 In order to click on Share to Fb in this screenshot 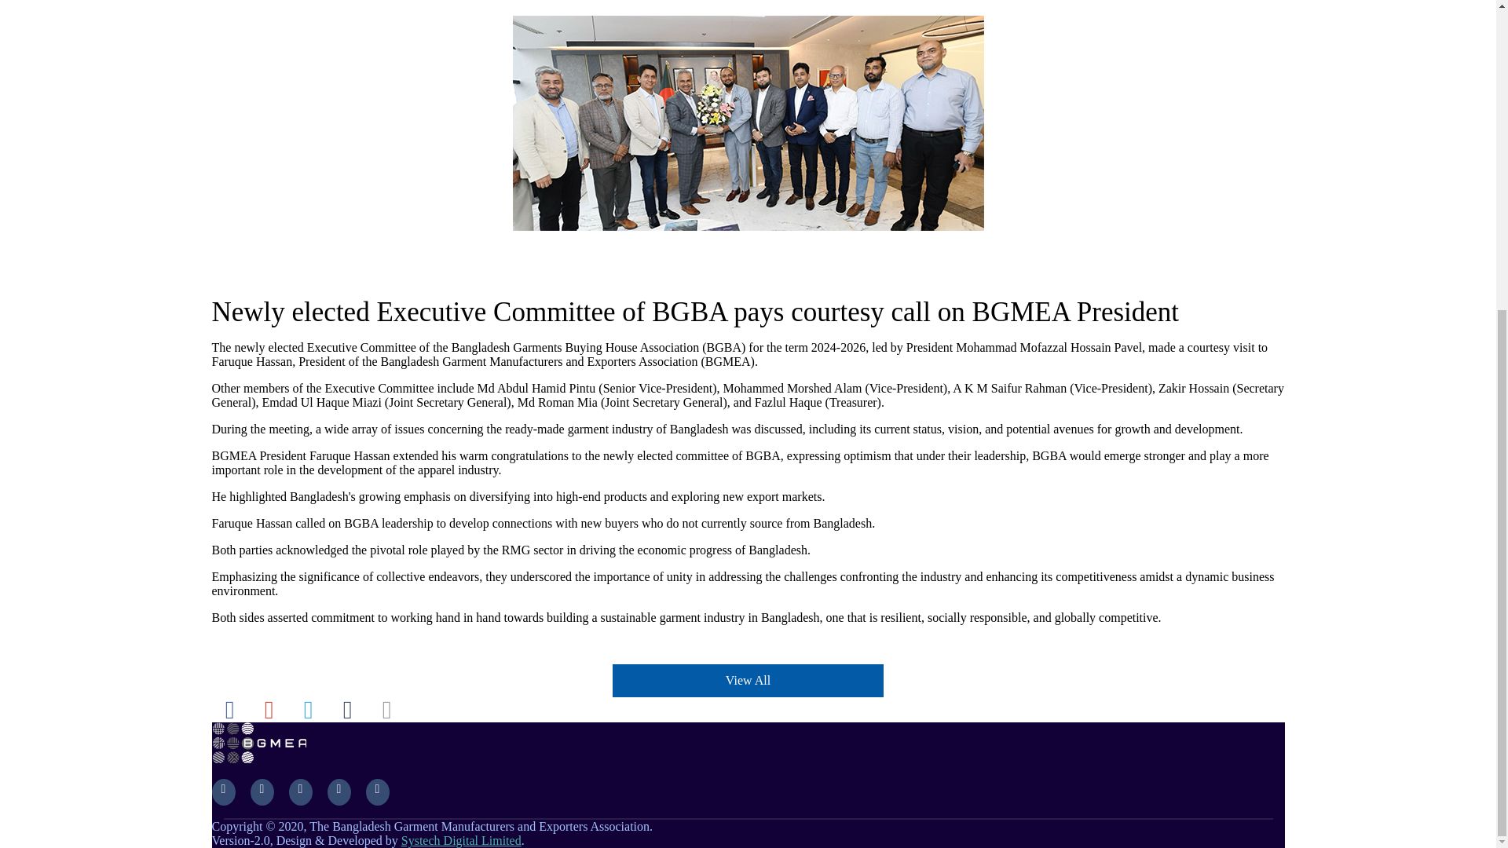, I will do `click(229, 710)`.